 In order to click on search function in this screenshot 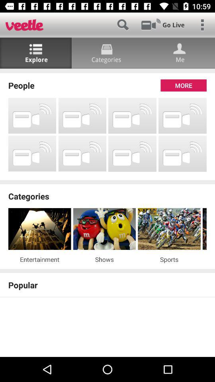, I will do `click(123, 25)`.